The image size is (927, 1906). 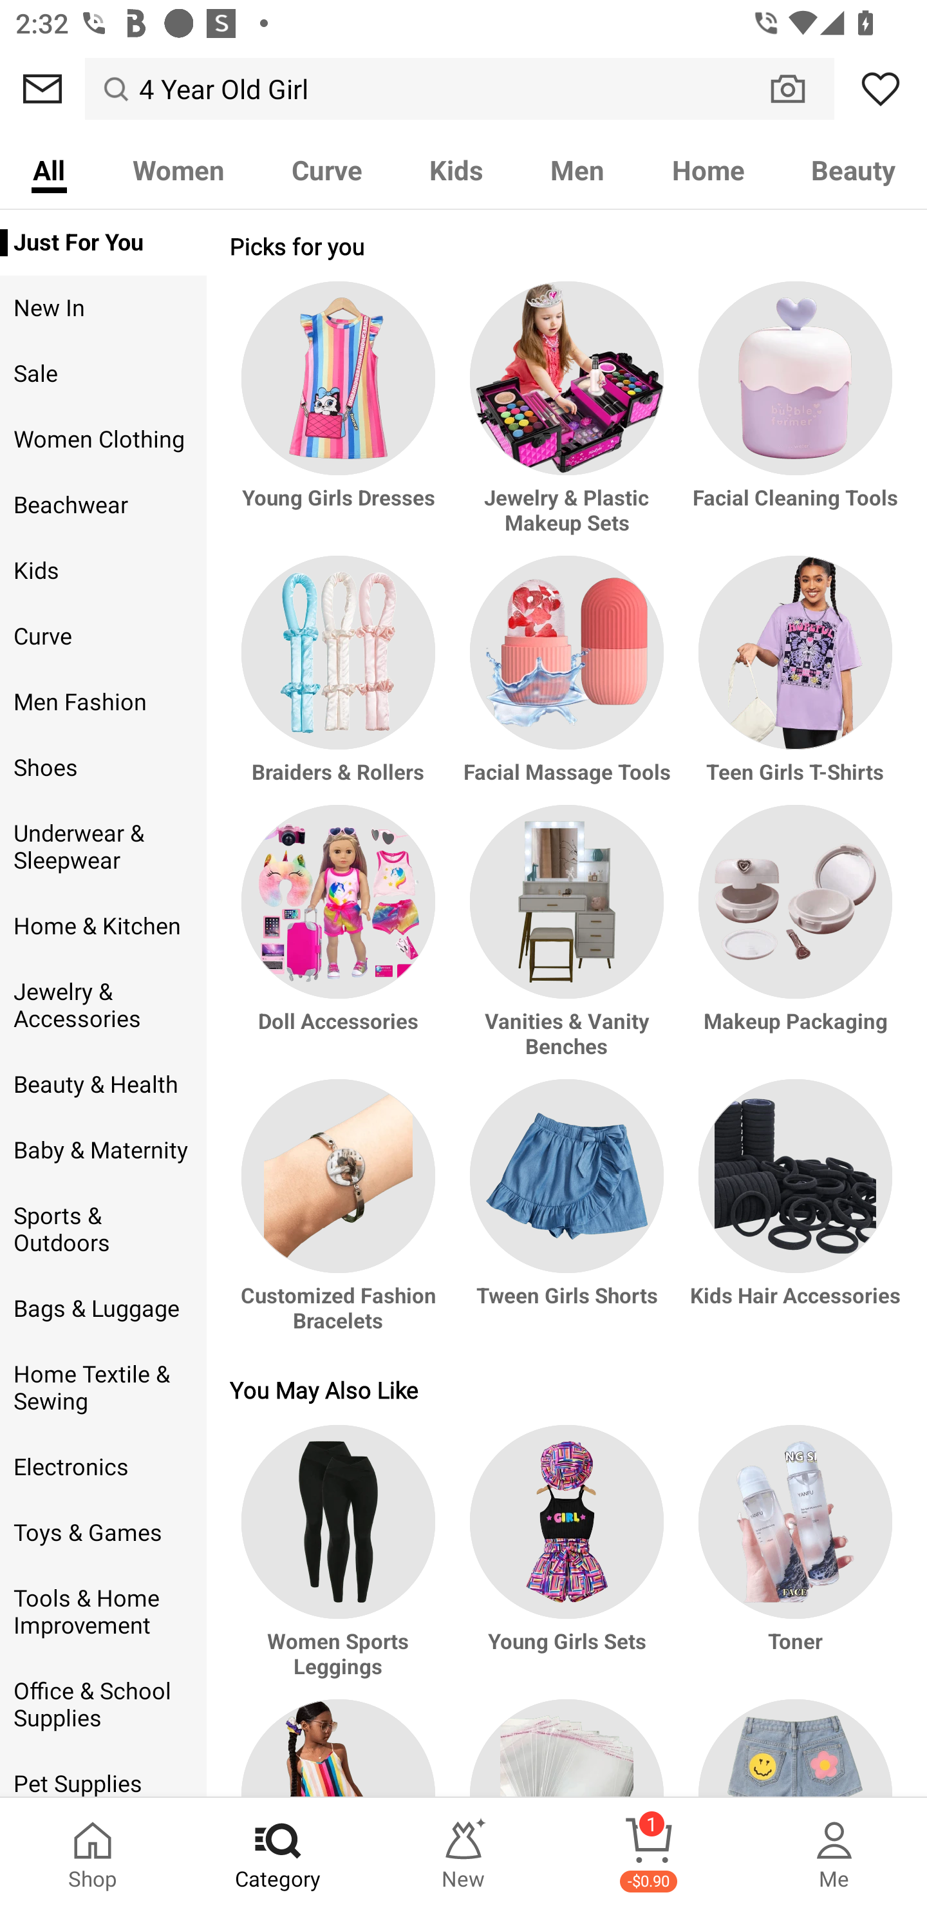 What do you see at coordinates (342, 941) in the screenshot?
I see `Doll Accessories` at bounding box center [342, 941].